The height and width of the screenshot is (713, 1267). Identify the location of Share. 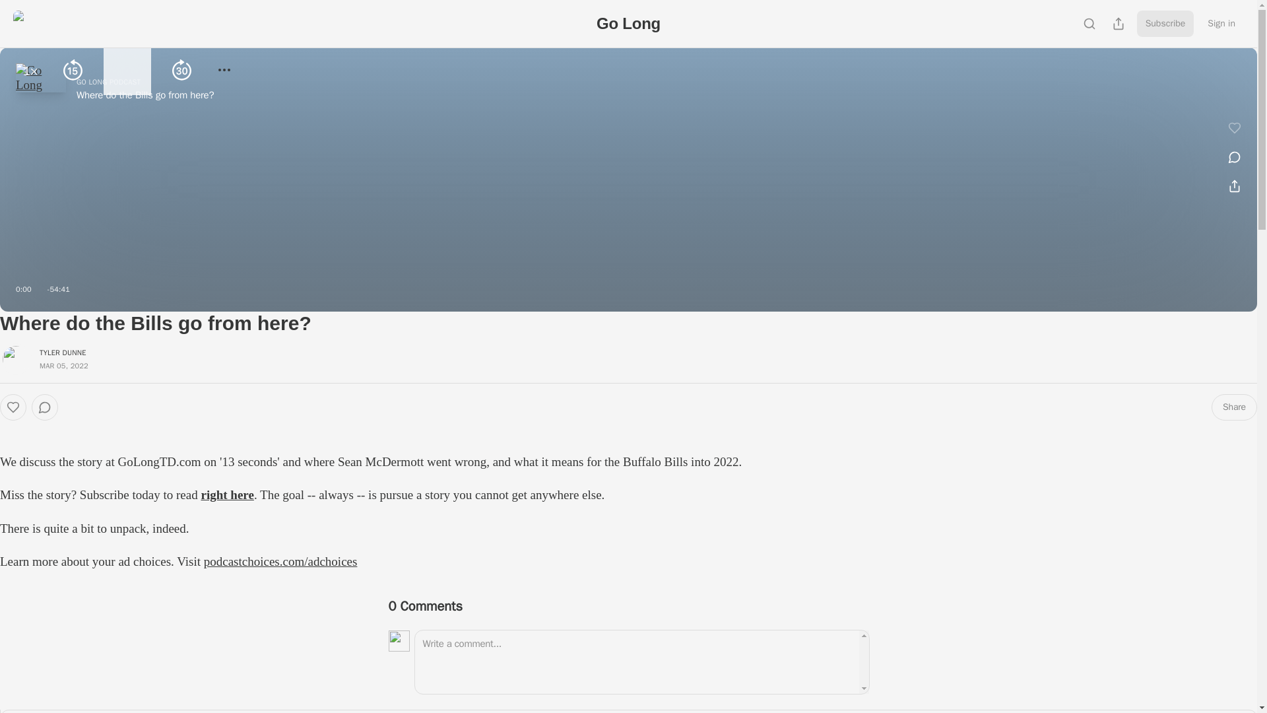
(1234, 407).